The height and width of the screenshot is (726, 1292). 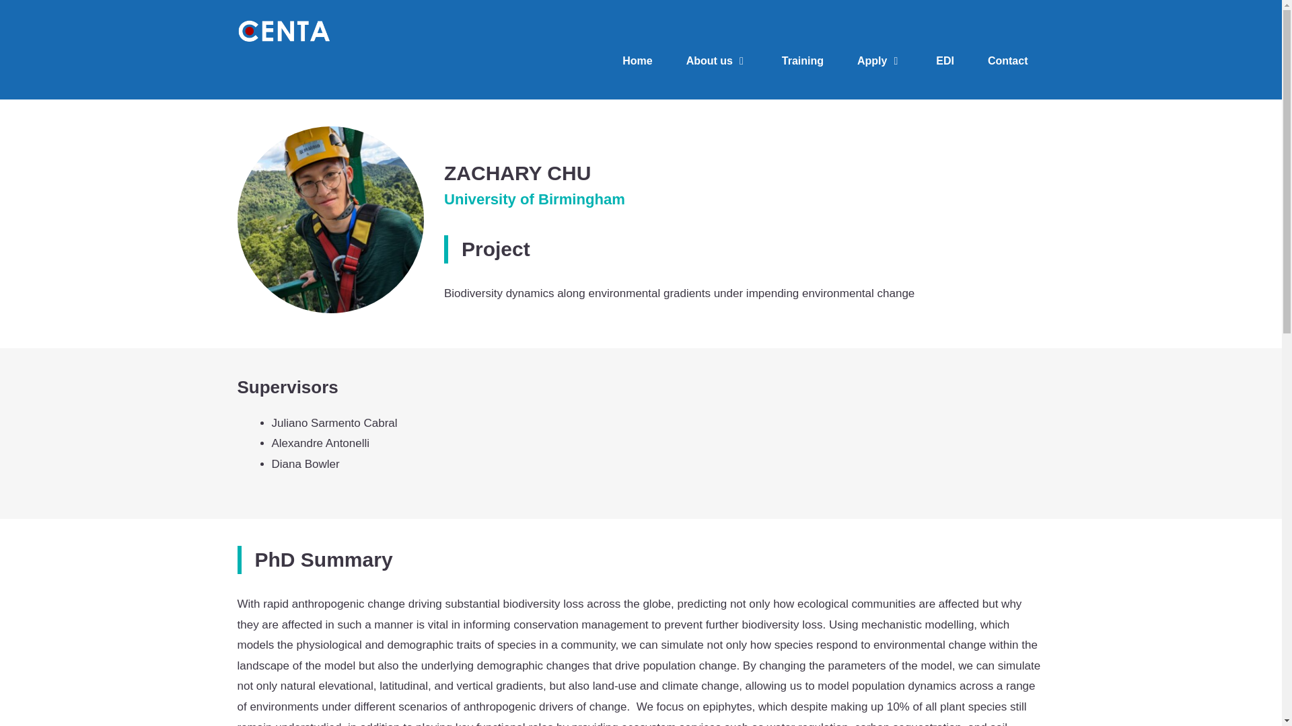 What do you see at coordinates (802, 61) in the screenshot?
I see `Training` at bounding box center [802, 61].